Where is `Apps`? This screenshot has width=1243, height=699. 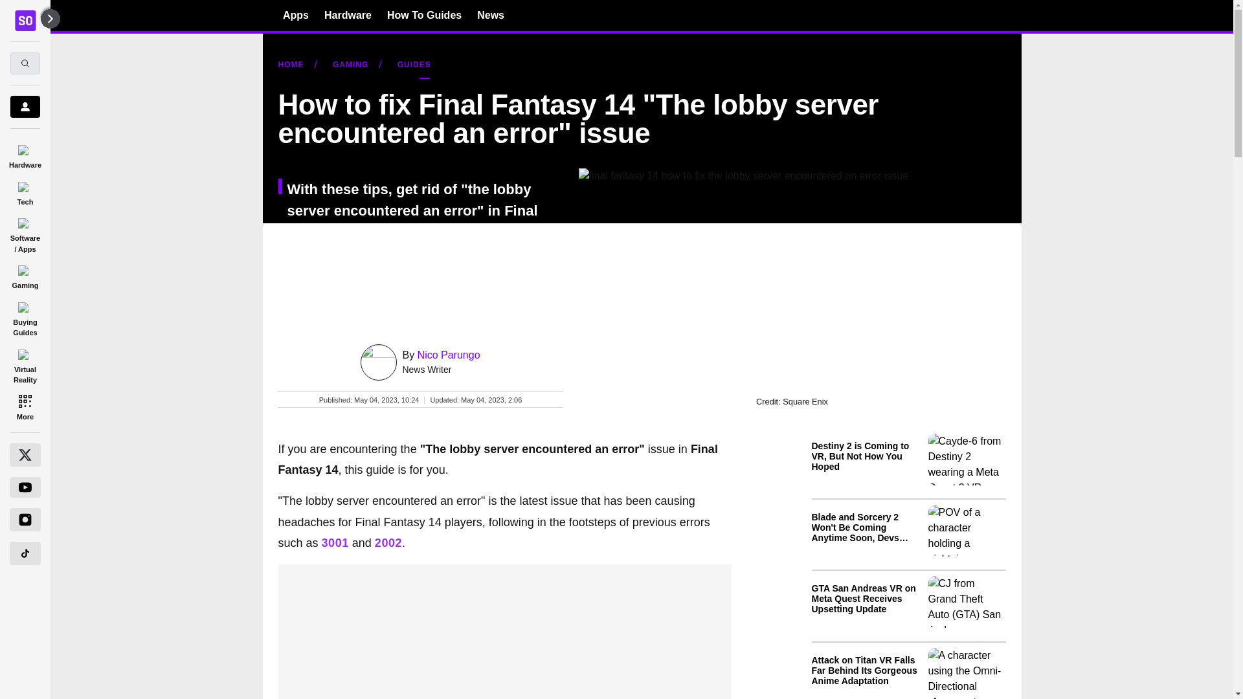
Apps is located at coordinates (295, 15).